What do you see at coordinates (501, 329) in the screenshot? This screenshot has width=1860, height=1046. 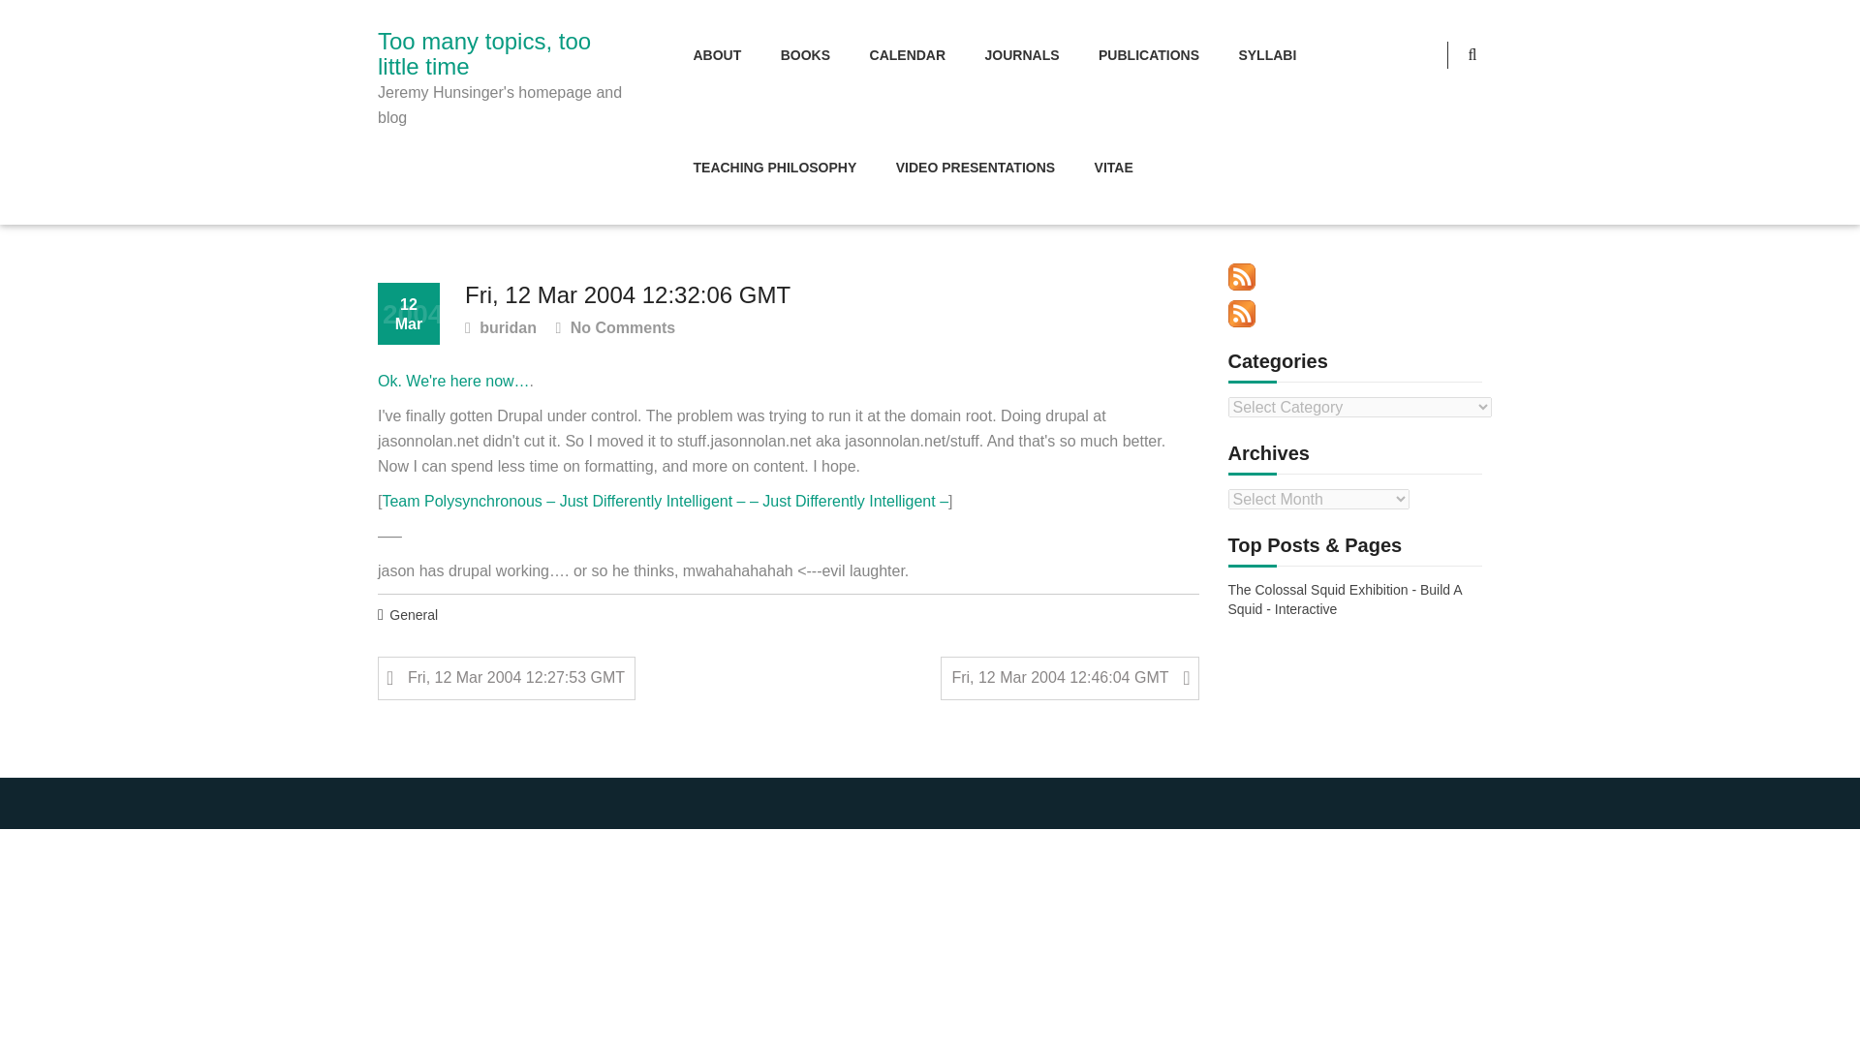 I see `buridan` at bounding box center [501, 329].